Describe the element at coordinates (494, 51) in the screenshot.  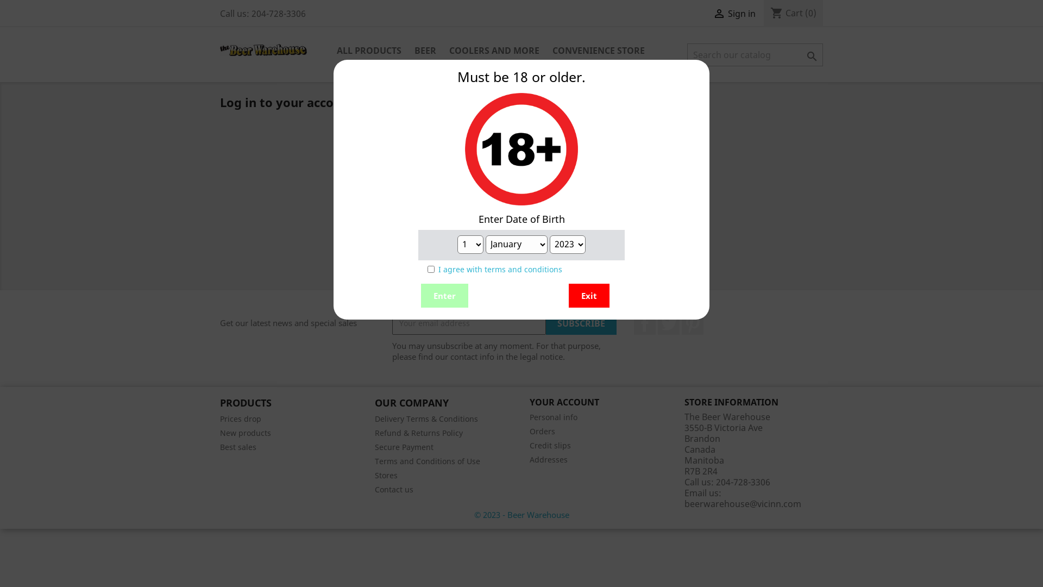
I see `COOLERS AND MORE` at that location.